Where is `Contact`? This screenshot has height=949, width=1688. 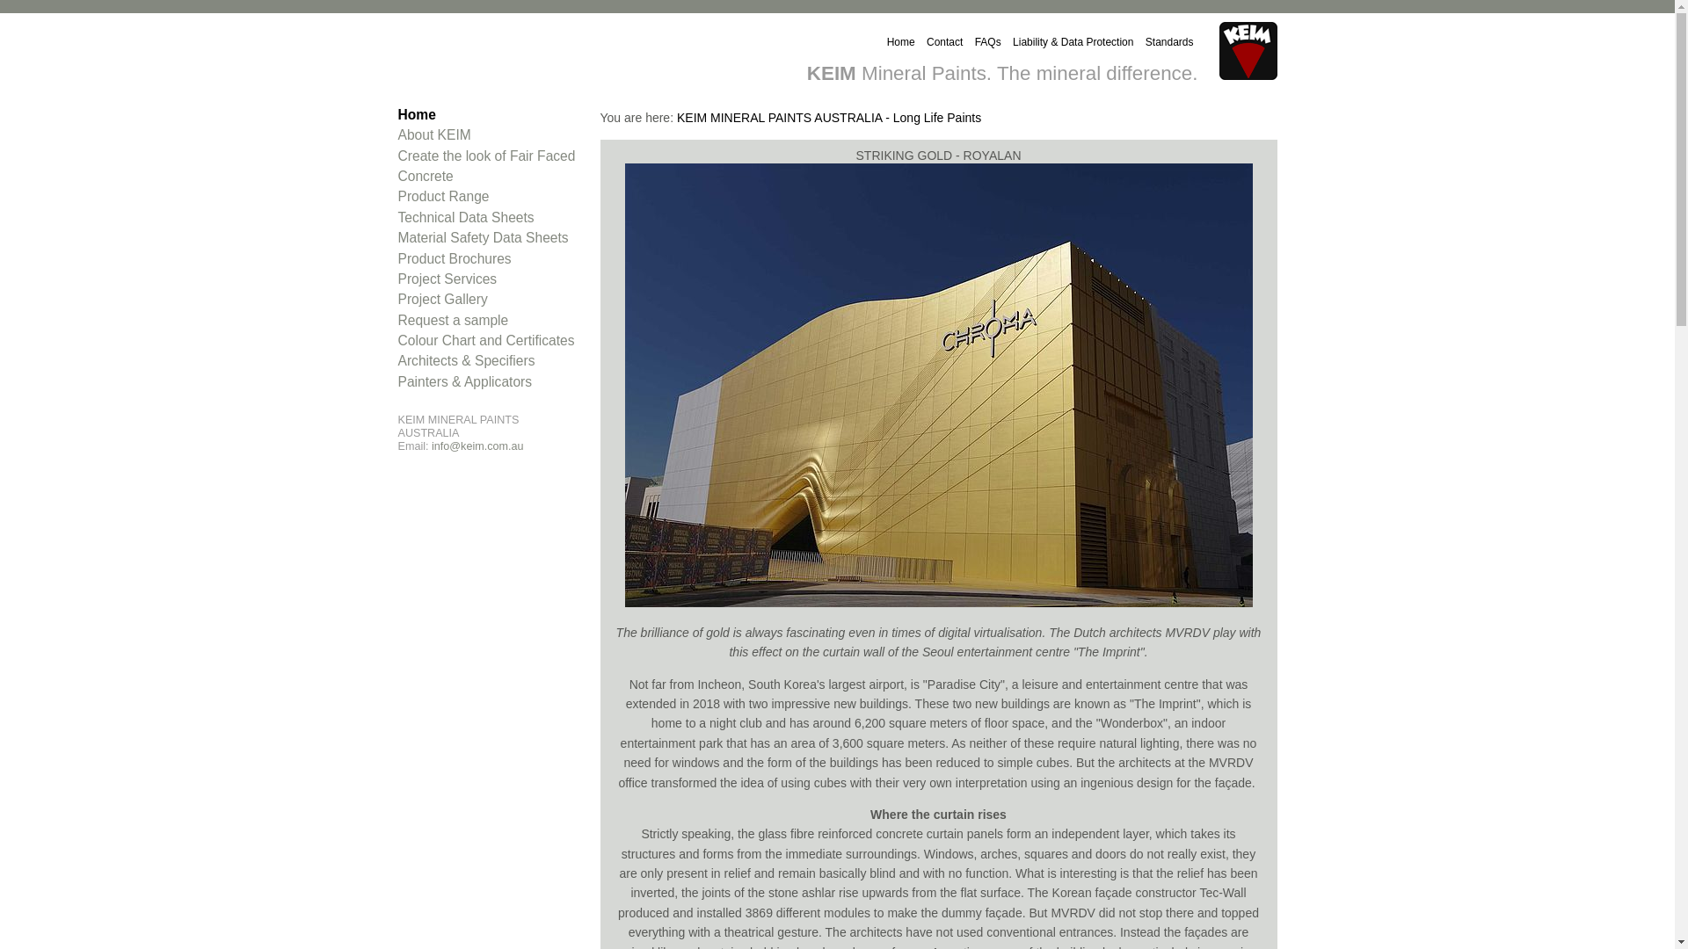 Contact is located at coordinates (944, 42).